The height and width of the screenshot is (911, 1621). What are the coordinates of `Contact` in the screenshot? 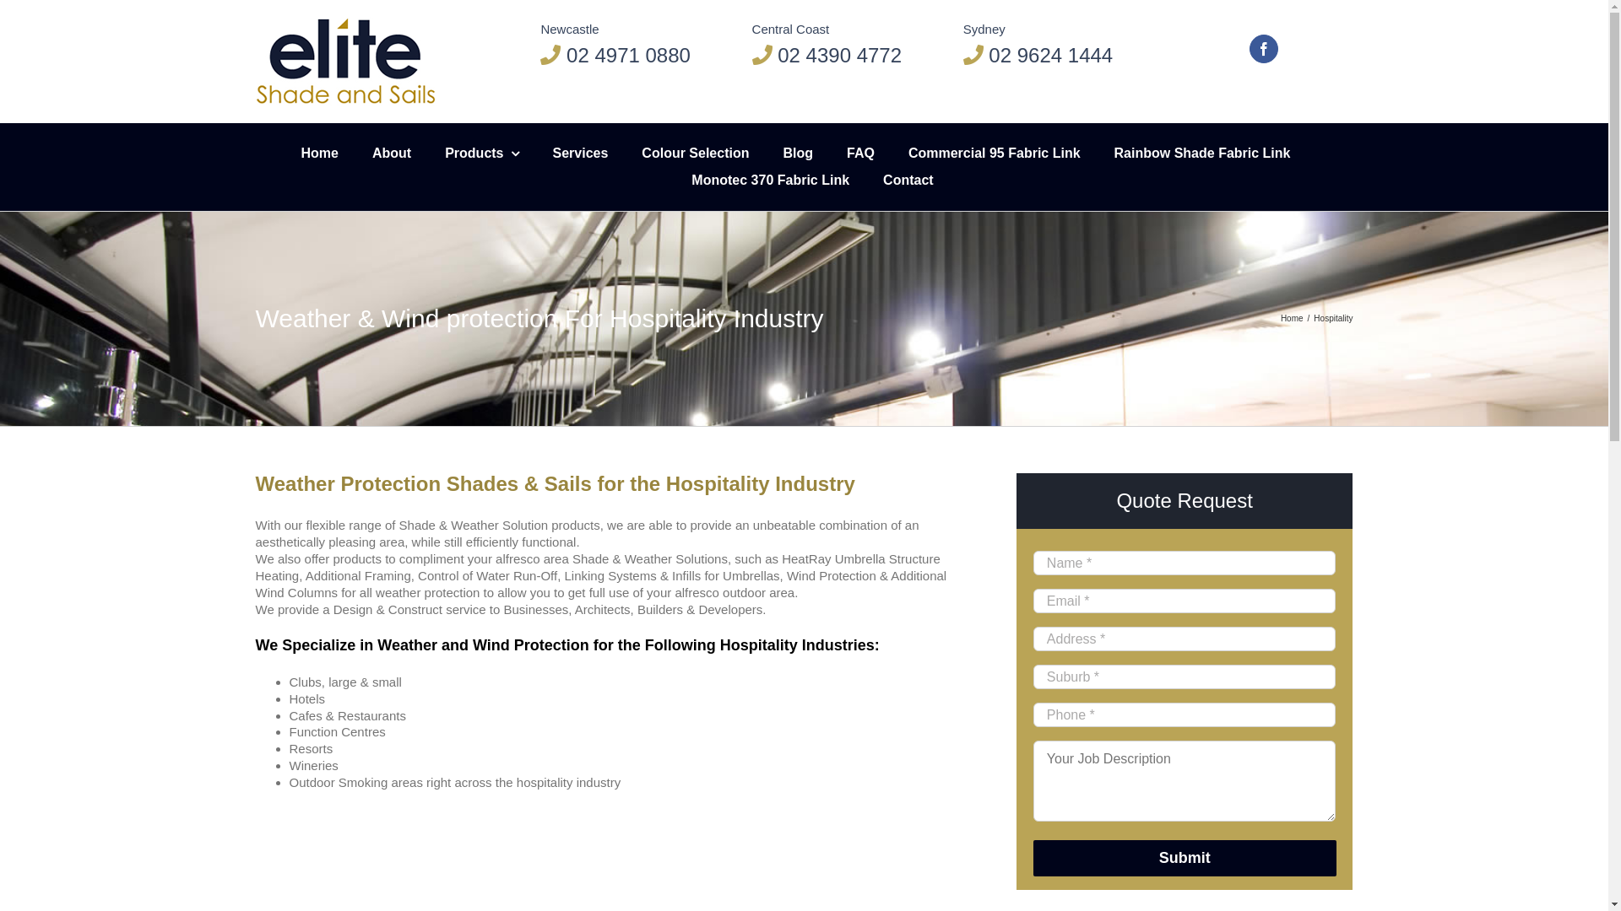 It's located at (908, 181).